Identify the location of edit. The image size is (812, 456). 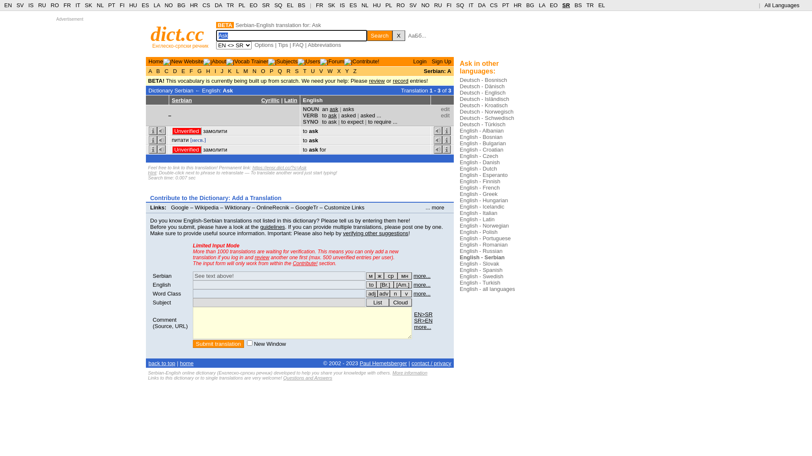
(445, 109).